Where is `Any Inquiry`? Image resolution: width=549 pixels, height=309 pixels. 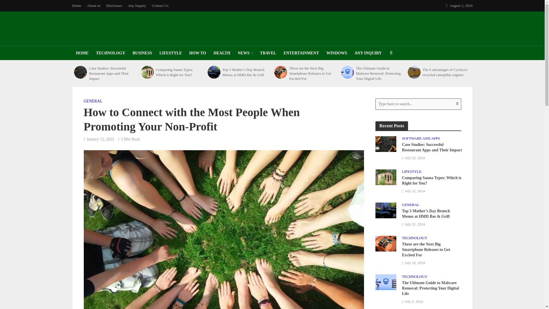 Any Inquiry is located at coordinates (137, 6).